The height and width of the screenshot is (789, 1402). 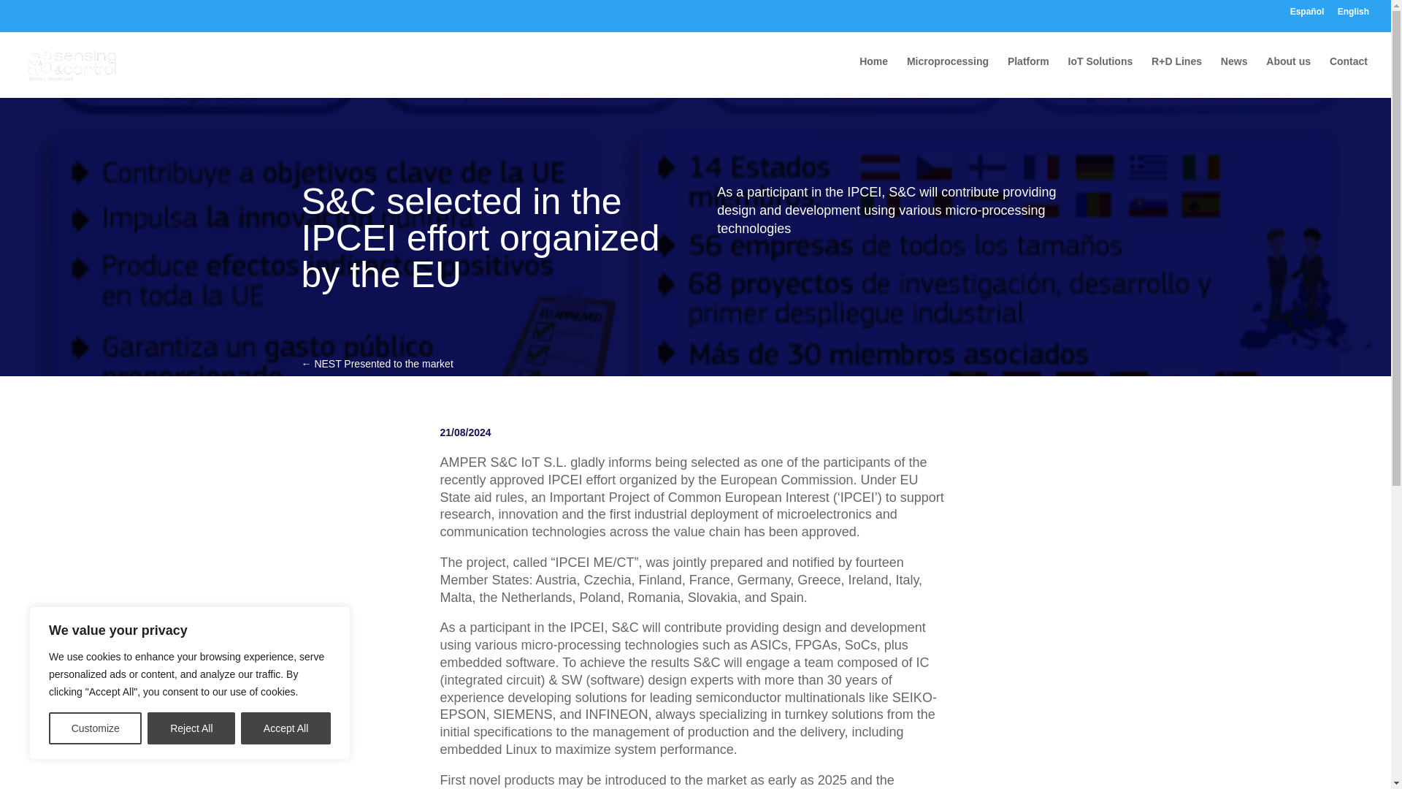 I want to click on Reject All, so click(x=191, y=728).